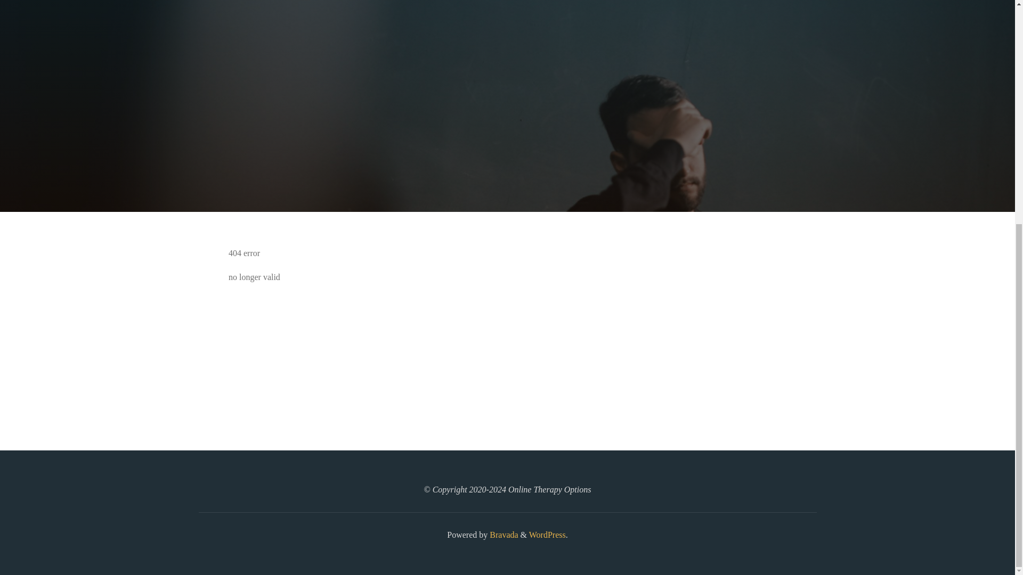 The image size is (1023, 575). I want to click on Bravada WordPress Theme by Cryout Creations, so click(502, 535).